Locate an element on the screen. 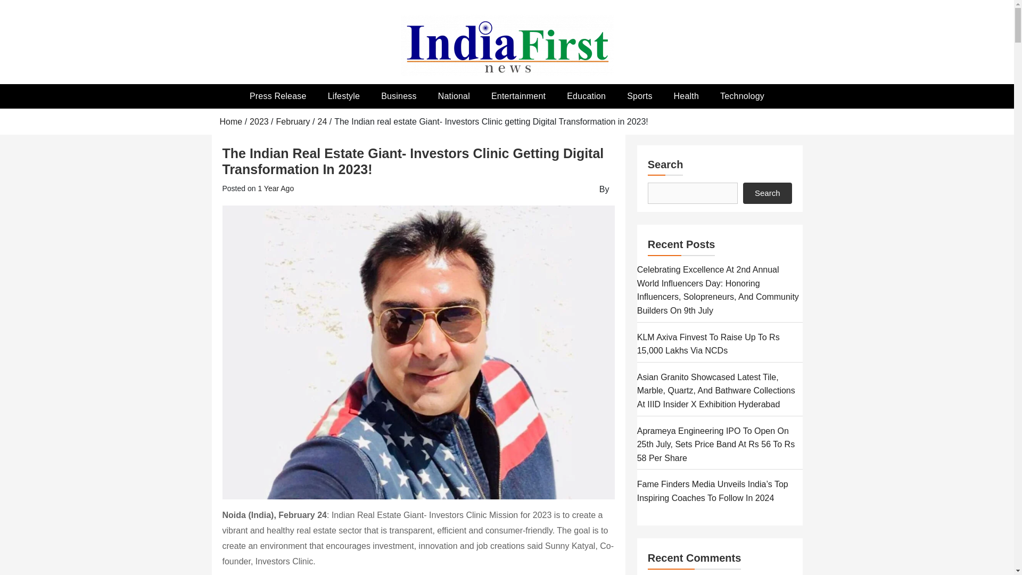 The height and width of the screenshot is (575, 1022). February is located at coordinates (293, 121).